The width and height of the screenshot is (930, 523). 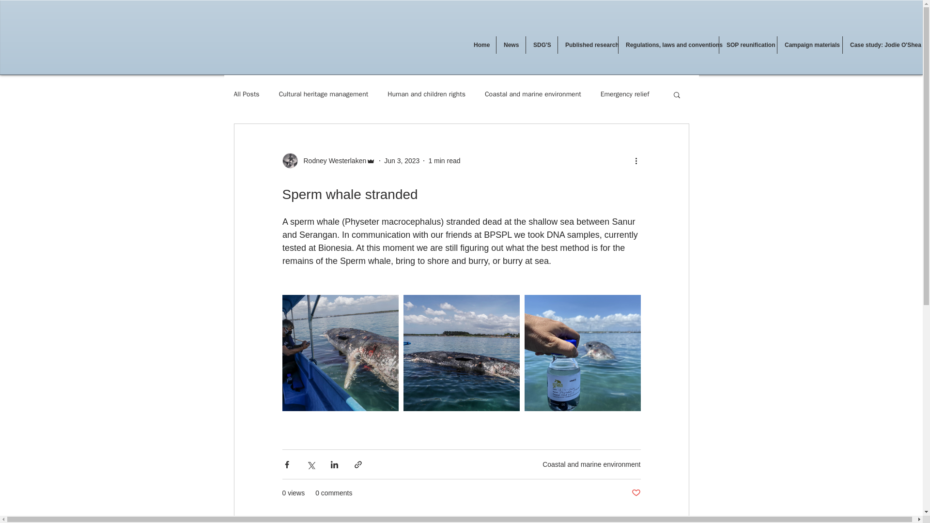 I want to click on Rodney Westerlaken, so click(x=332, y=161).